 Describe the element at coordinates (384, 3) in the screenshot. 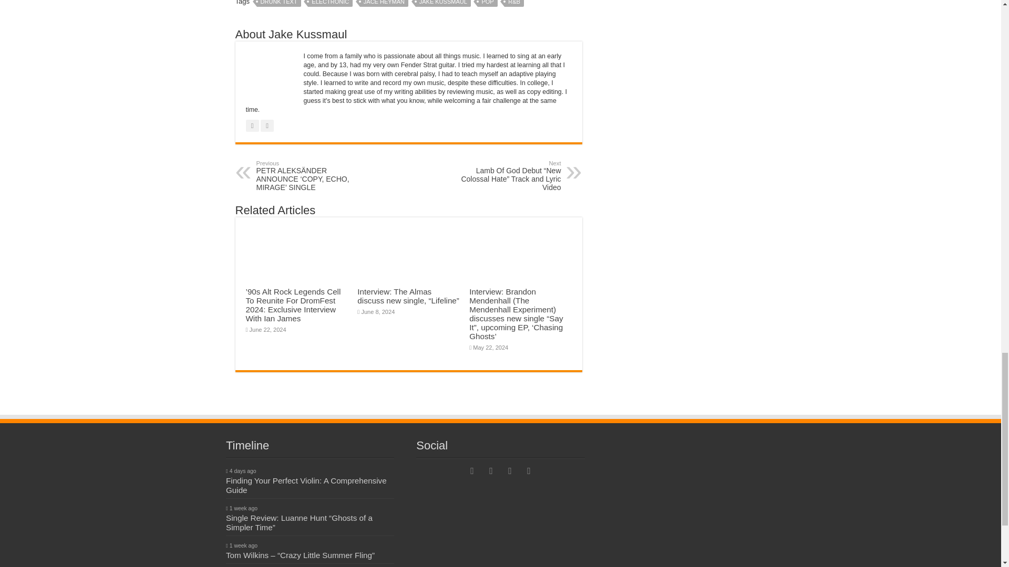

I see `JACE HEYMAN` at that location.